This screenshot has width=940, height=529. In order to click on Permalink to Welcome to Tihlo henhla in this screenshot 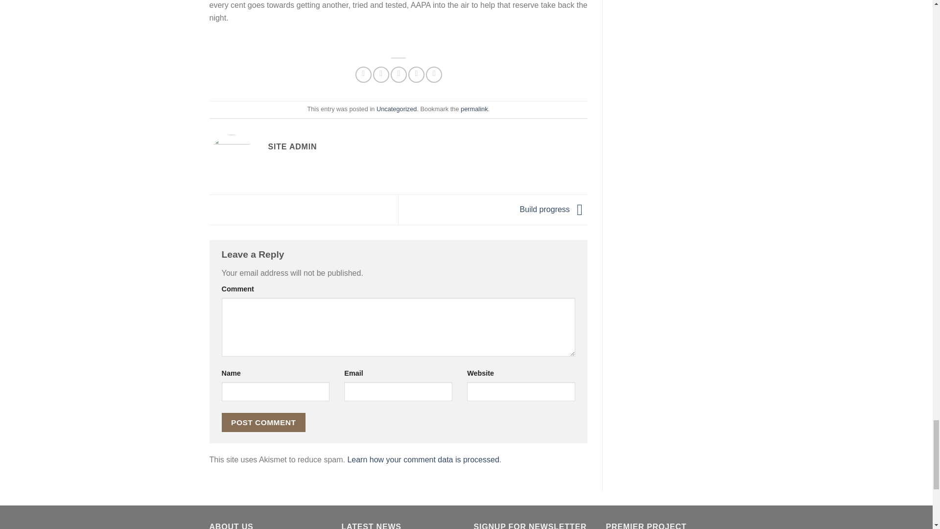, I will do `click(474, 109)`.